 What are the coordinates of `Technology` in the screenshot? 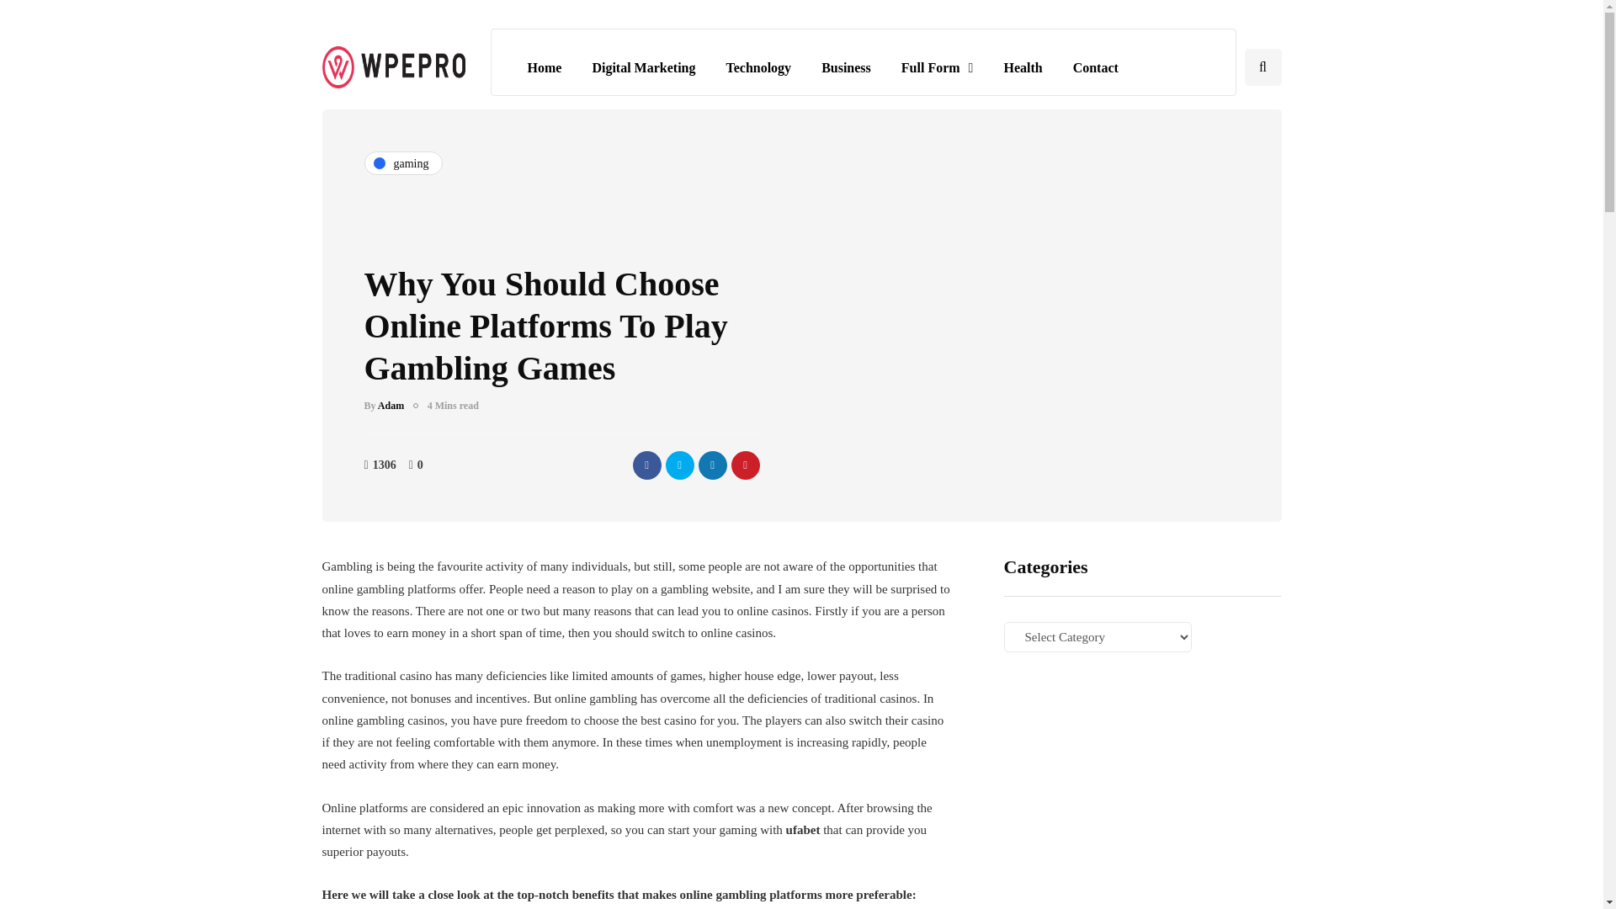 It's located at (758, 67).